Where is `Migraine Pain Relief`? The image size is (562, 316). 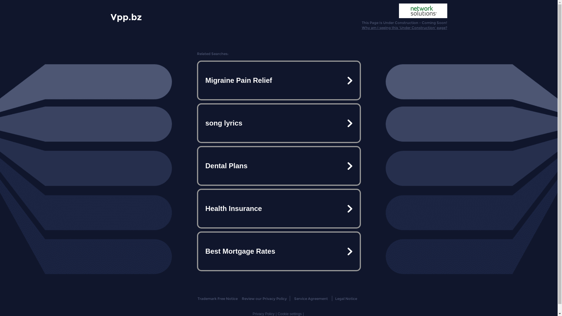
Migraine Pain Relief is located at coordinates (279, 80).